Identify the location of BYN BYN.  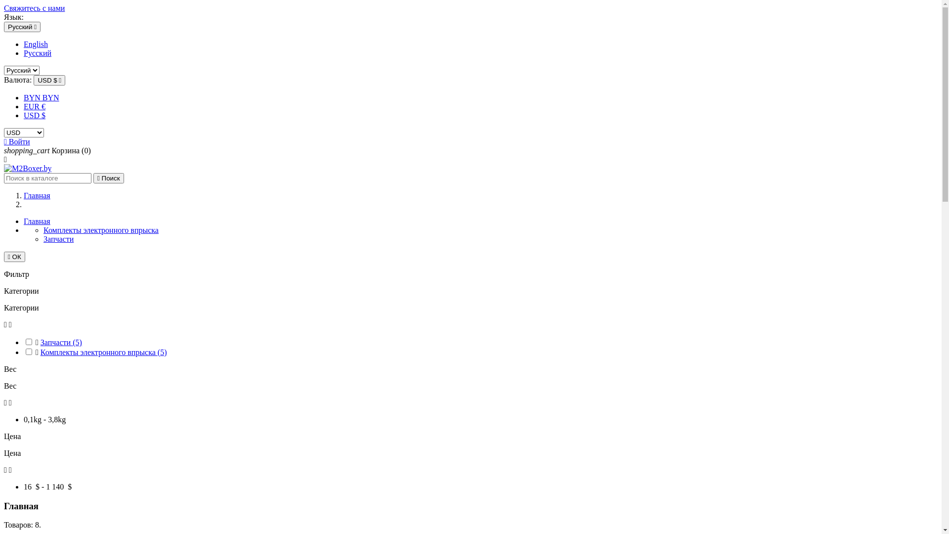
(42, 98).